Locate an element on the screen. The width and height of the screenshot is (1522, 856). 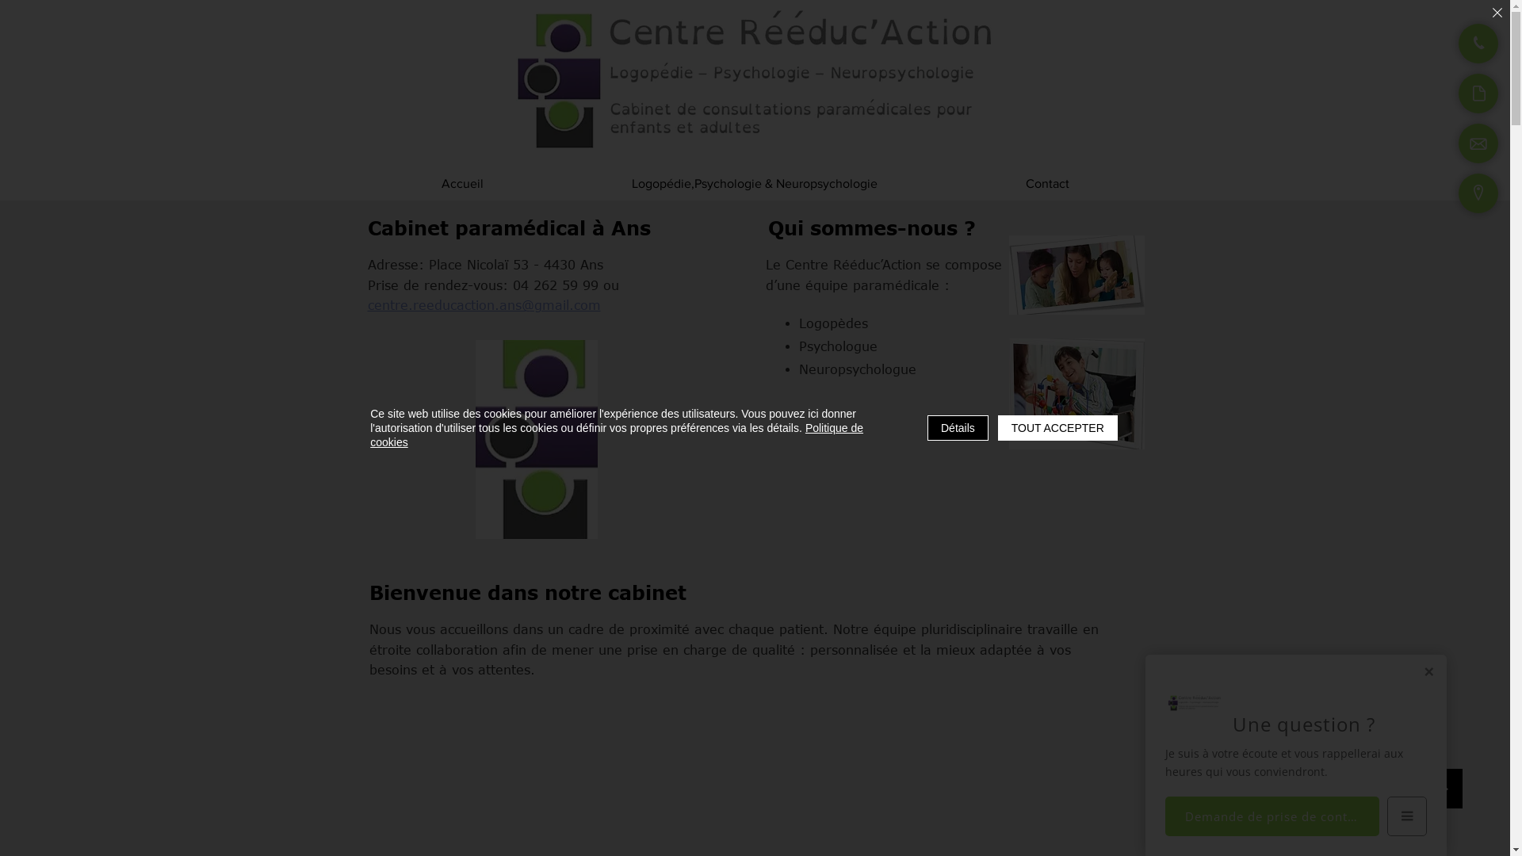
centre.reeducaction.ans@gmail.com is located at coordinates (484, 305).